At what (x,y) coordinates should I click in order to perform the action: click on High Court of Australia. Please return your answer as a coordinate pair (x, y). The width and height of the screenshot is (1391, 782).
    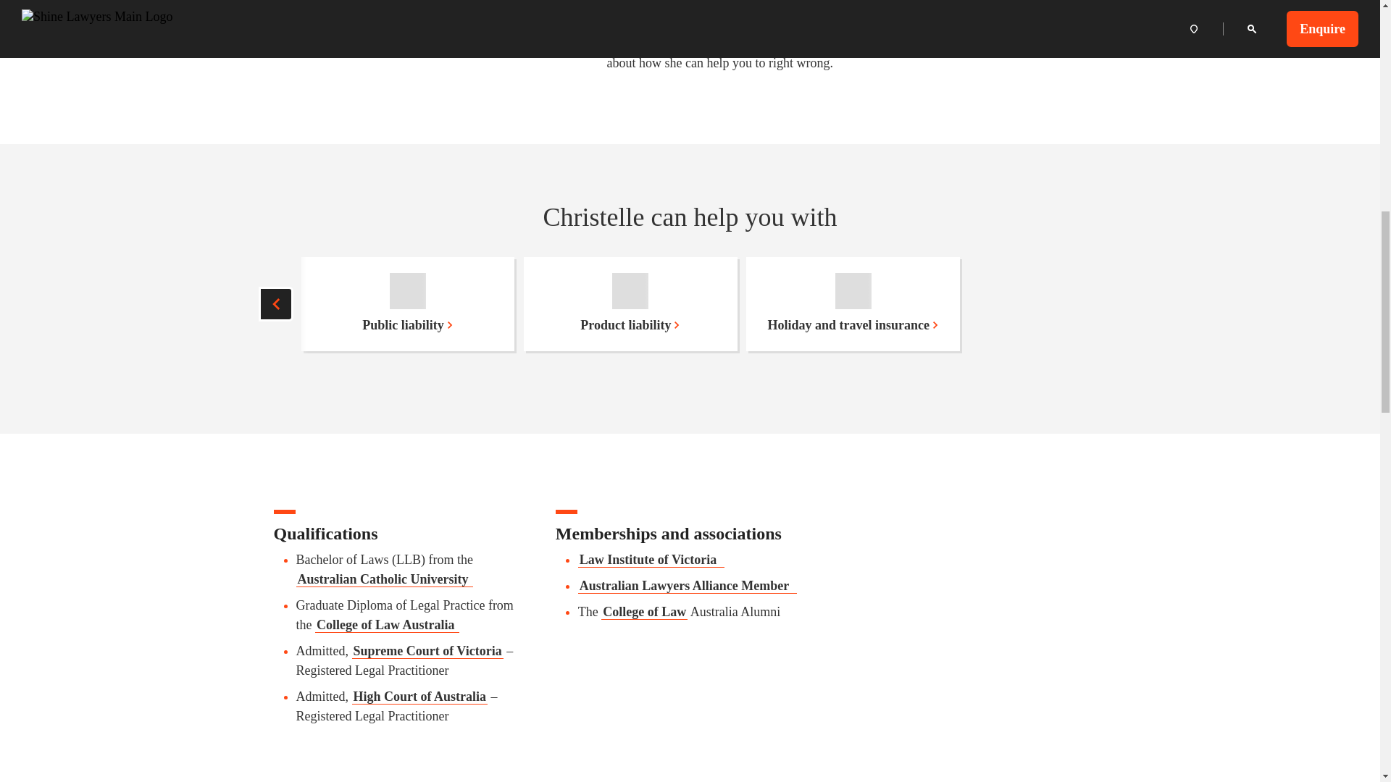
    Looking at the image, I should click on (419, 697).